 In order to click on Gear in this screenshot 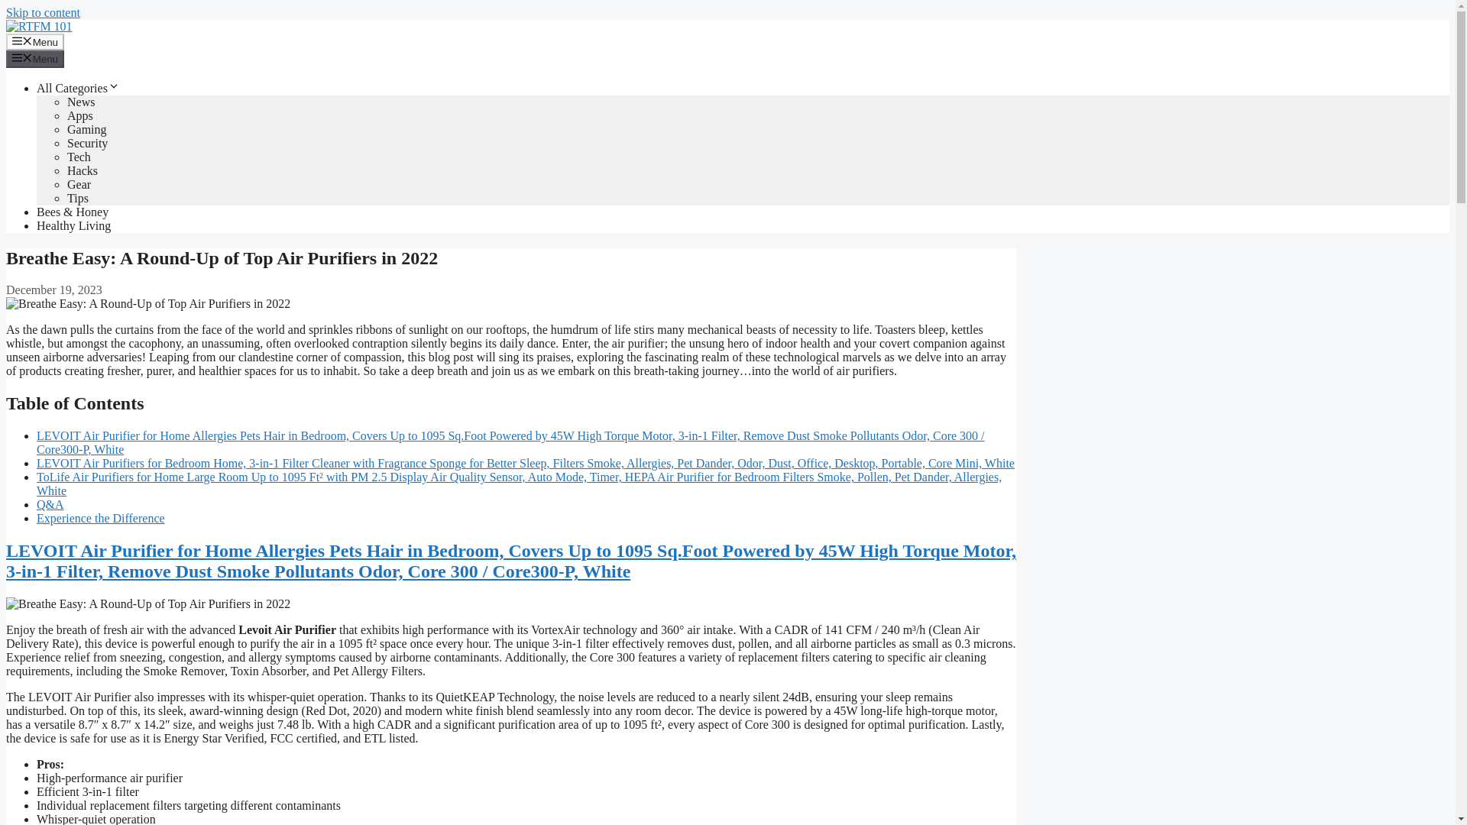, I will do `click(79, 184)`.